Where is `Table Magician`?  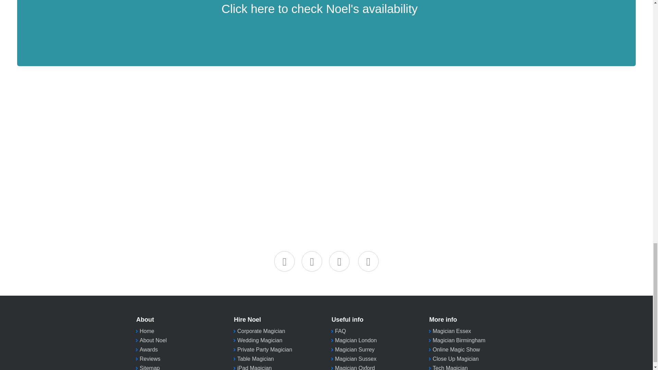 Table Magician is located at coordinates (255, 359).